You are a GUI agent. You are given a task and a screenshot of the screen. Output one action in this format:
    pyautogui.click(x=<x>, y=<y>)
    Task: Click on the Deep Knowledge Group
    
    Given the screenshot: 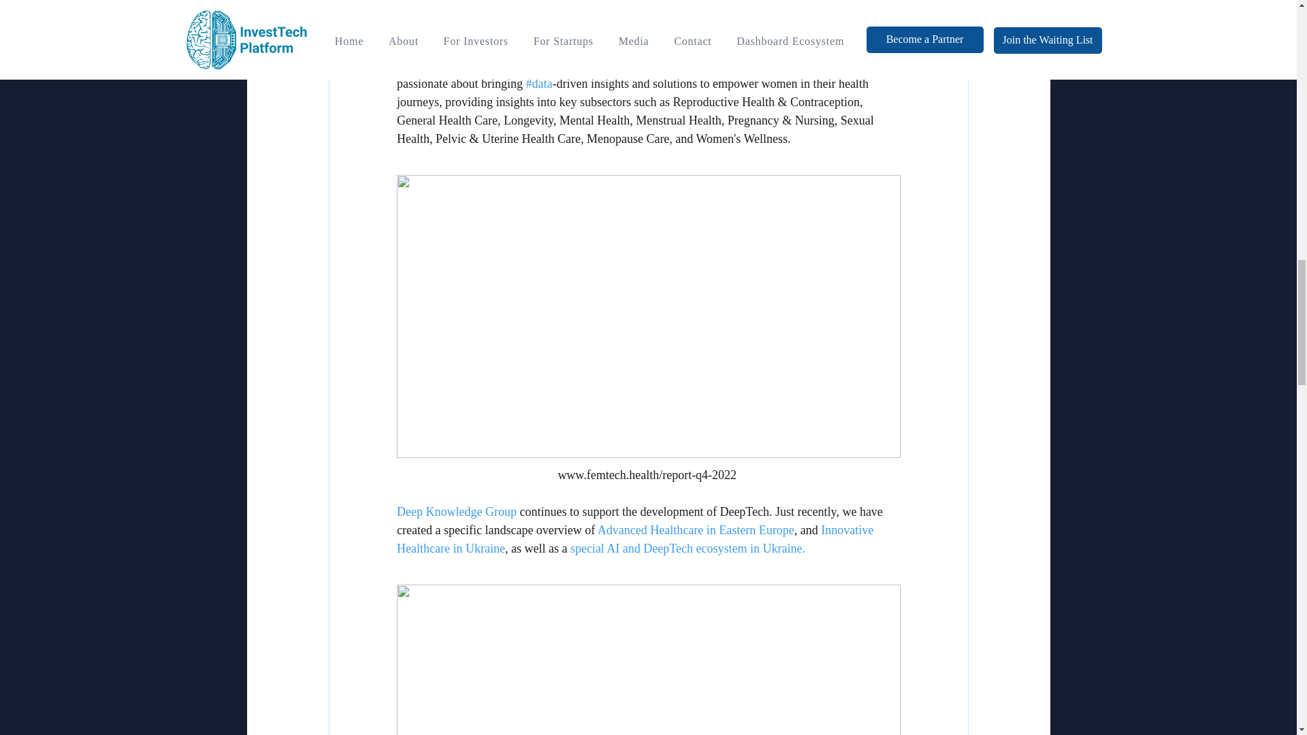 What is the action you would take?
    pyautogui.click(x=456, y=512)
    